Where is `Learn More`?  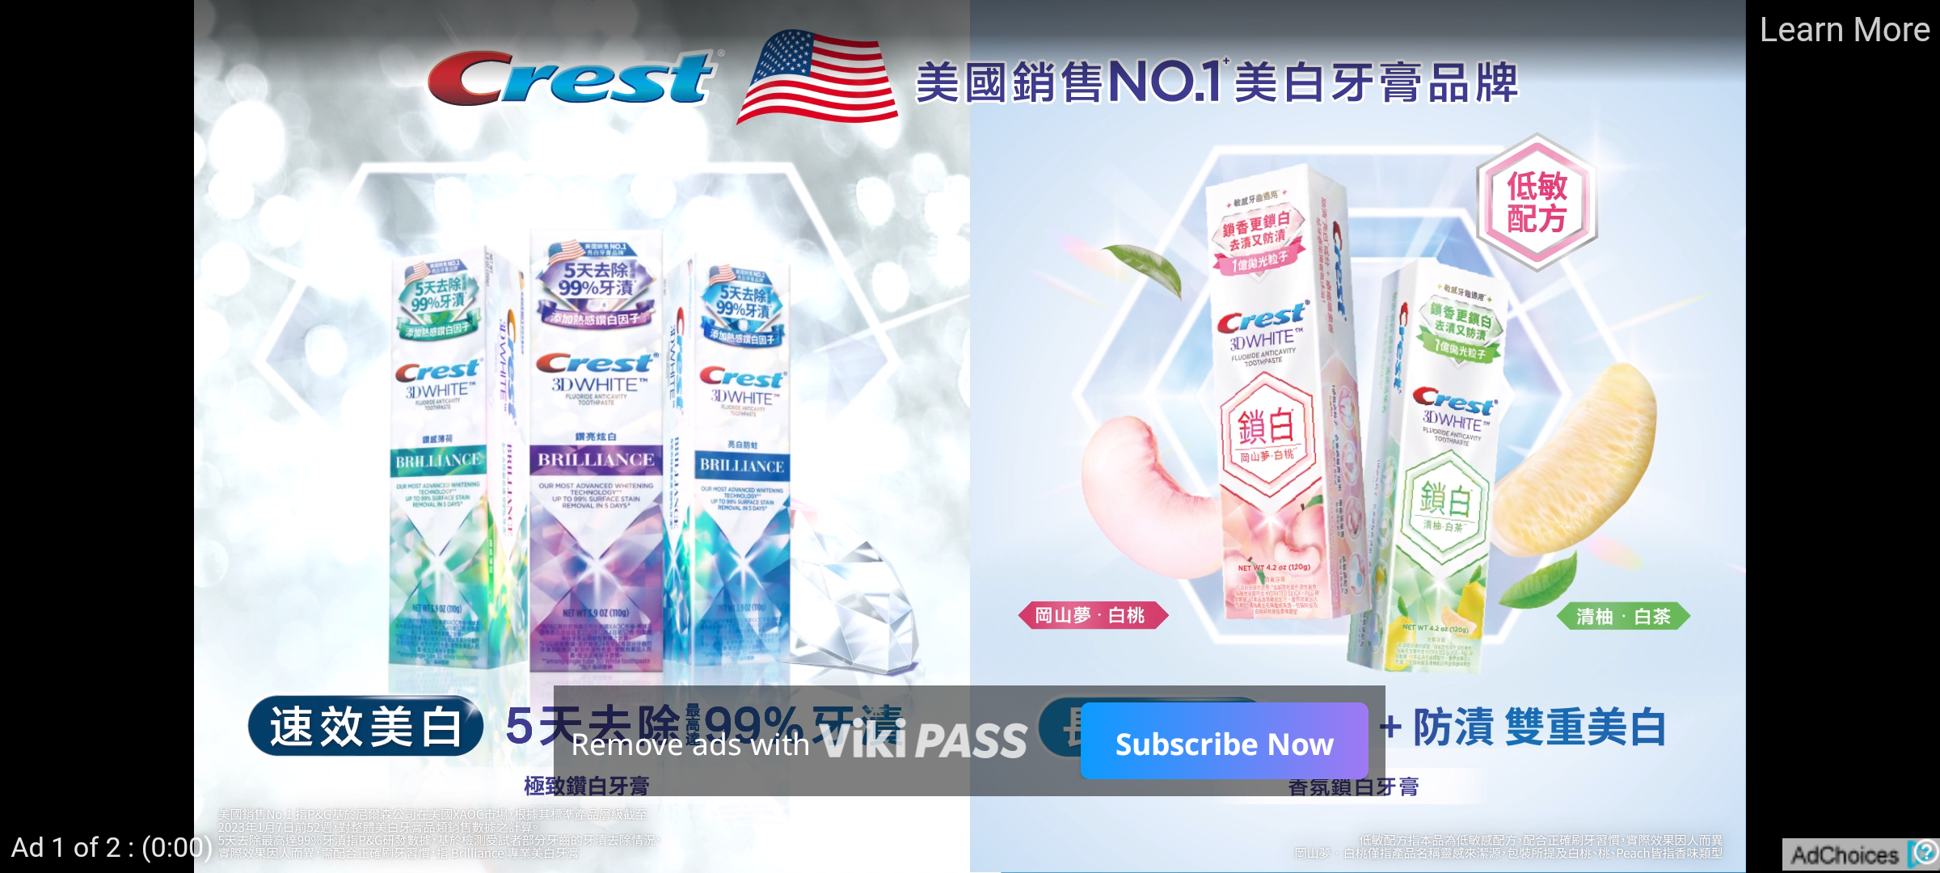
Learn More is located at coordinates (1844, 31).